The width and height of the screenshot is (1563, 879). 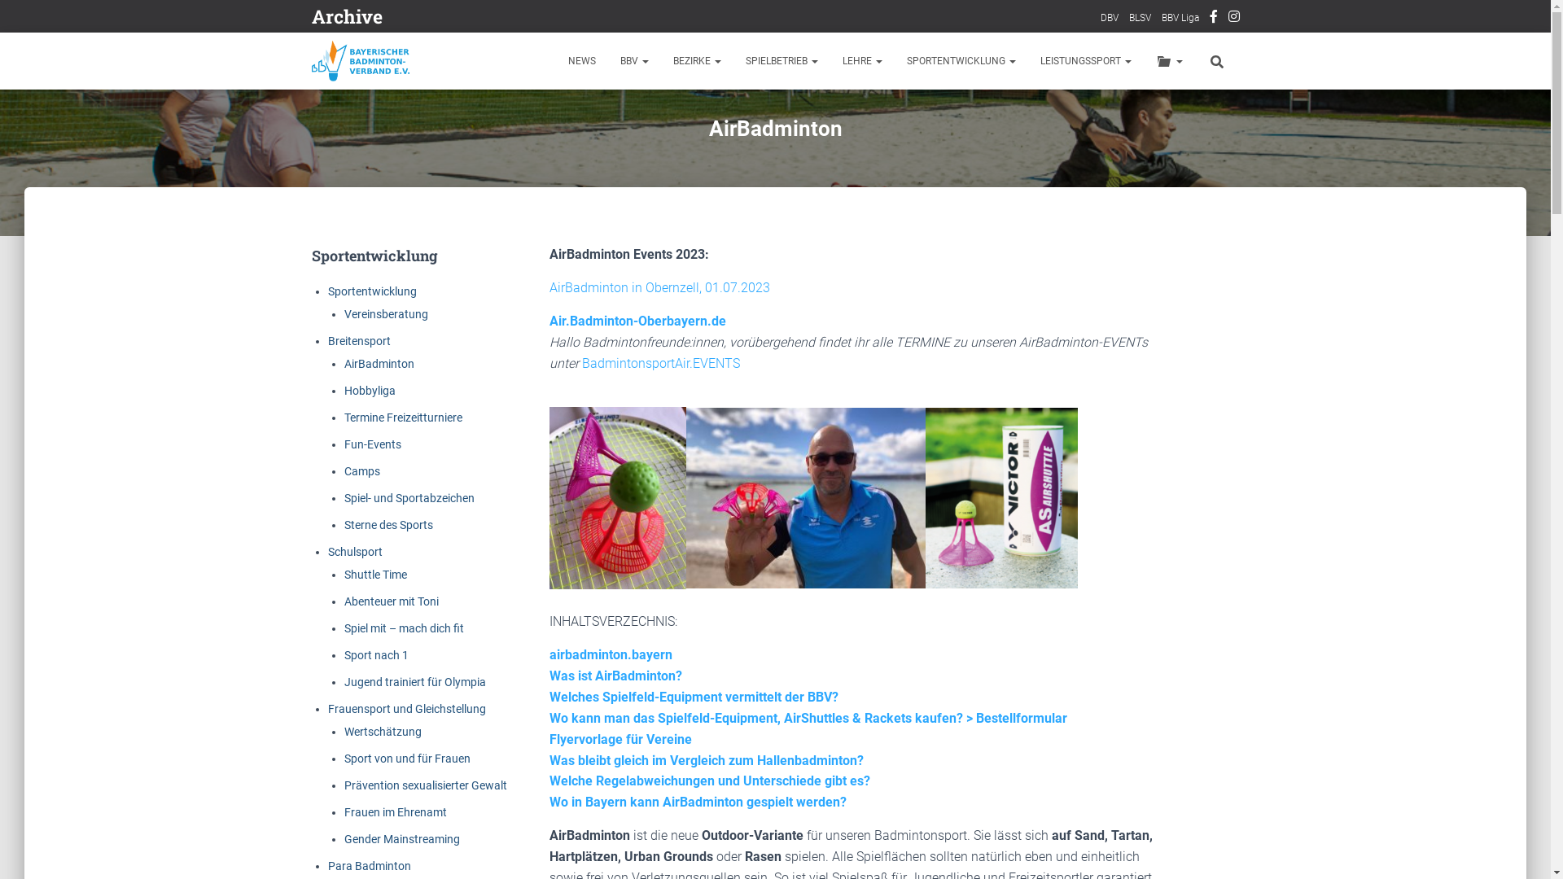 I want to click on Spiel- und Sportabzeichen, so click(x=409, y=498).